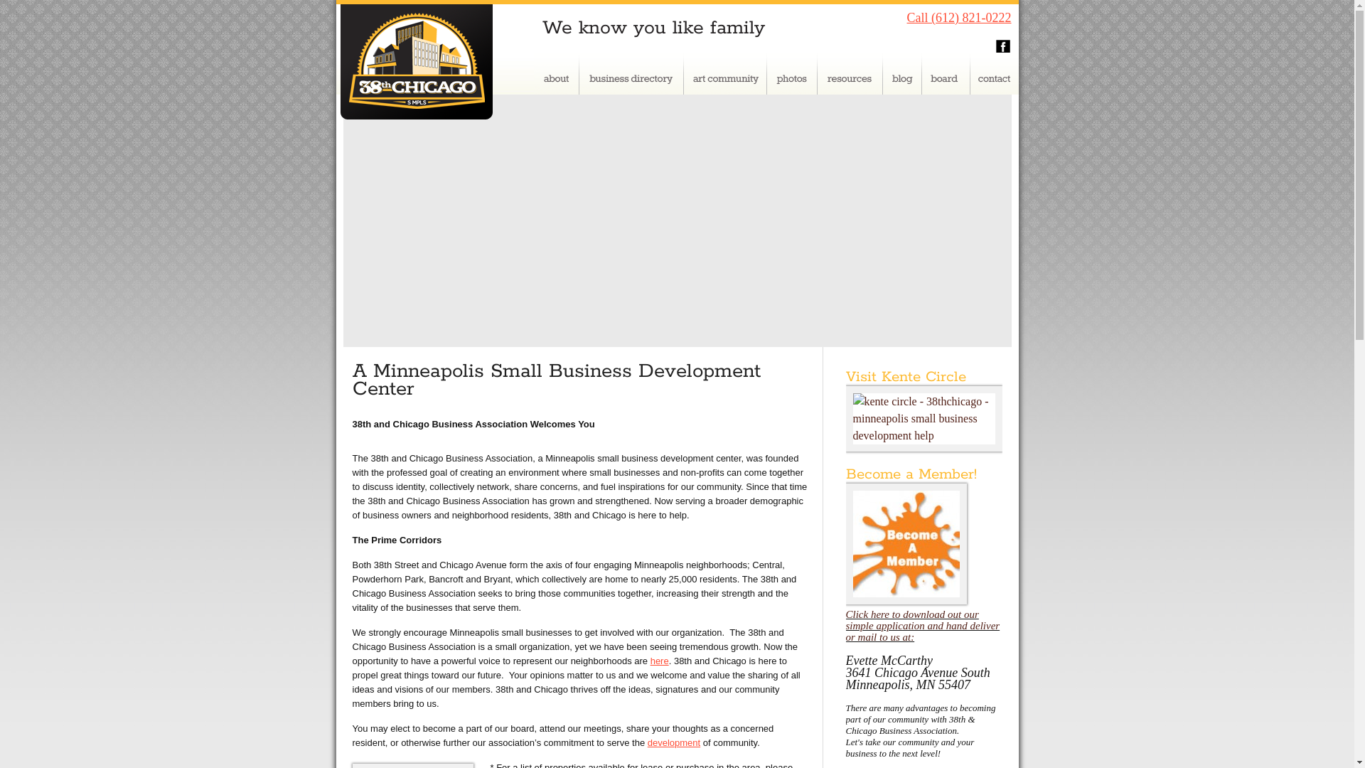 The image size is (1365, 768). Describe the element at coordinates (660, 661) in the screenshot. I see `here` at that location.